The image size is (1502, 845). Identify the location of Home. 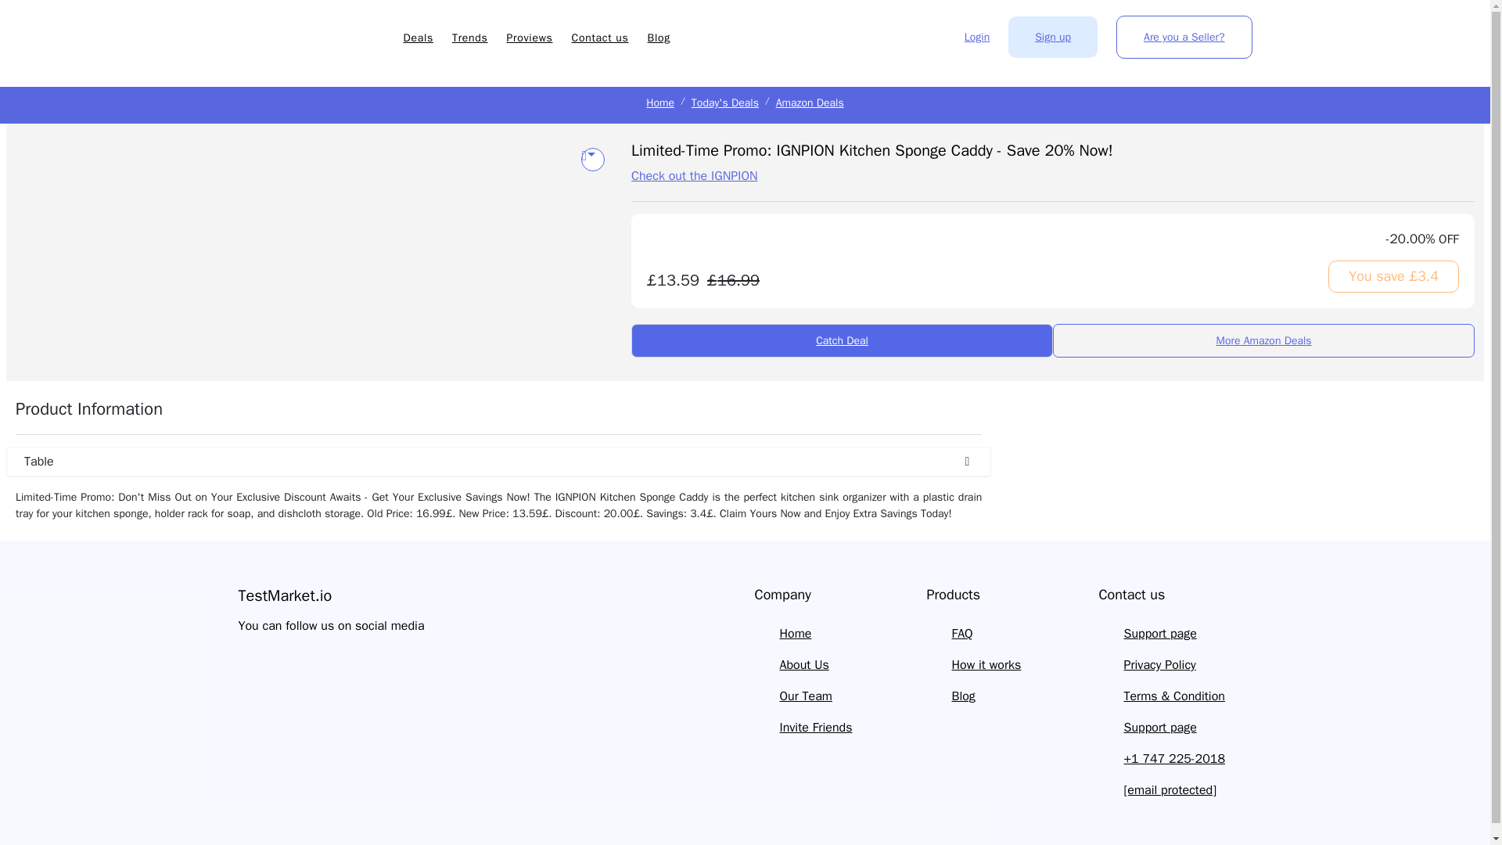
(660, 103).